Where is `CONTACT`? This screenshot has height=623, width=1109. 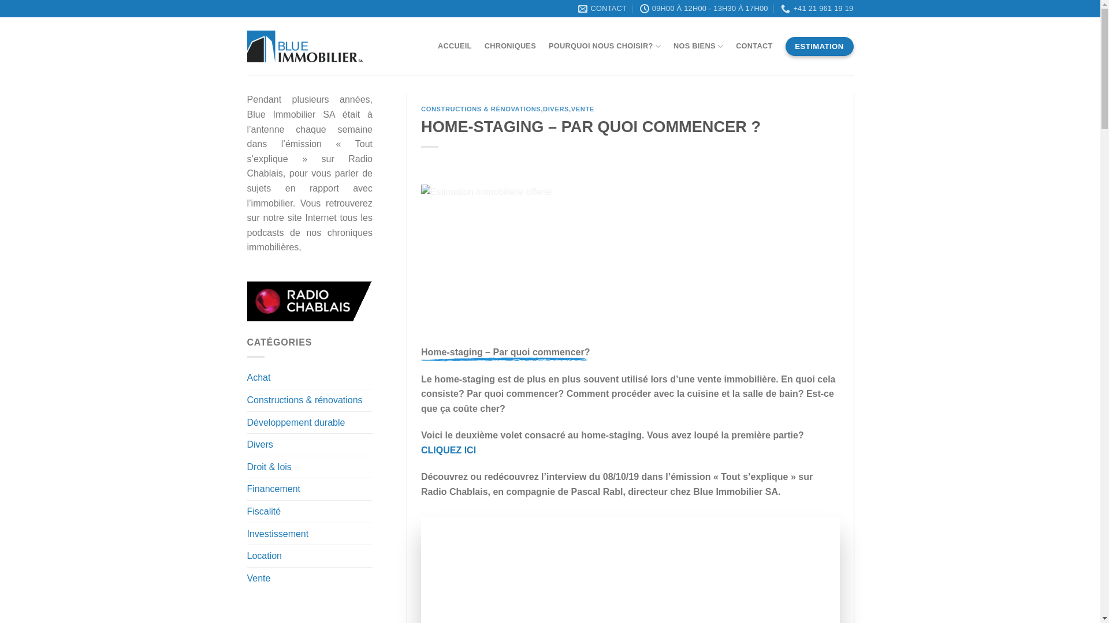
CONTACT is located at coordinates (754, 46).